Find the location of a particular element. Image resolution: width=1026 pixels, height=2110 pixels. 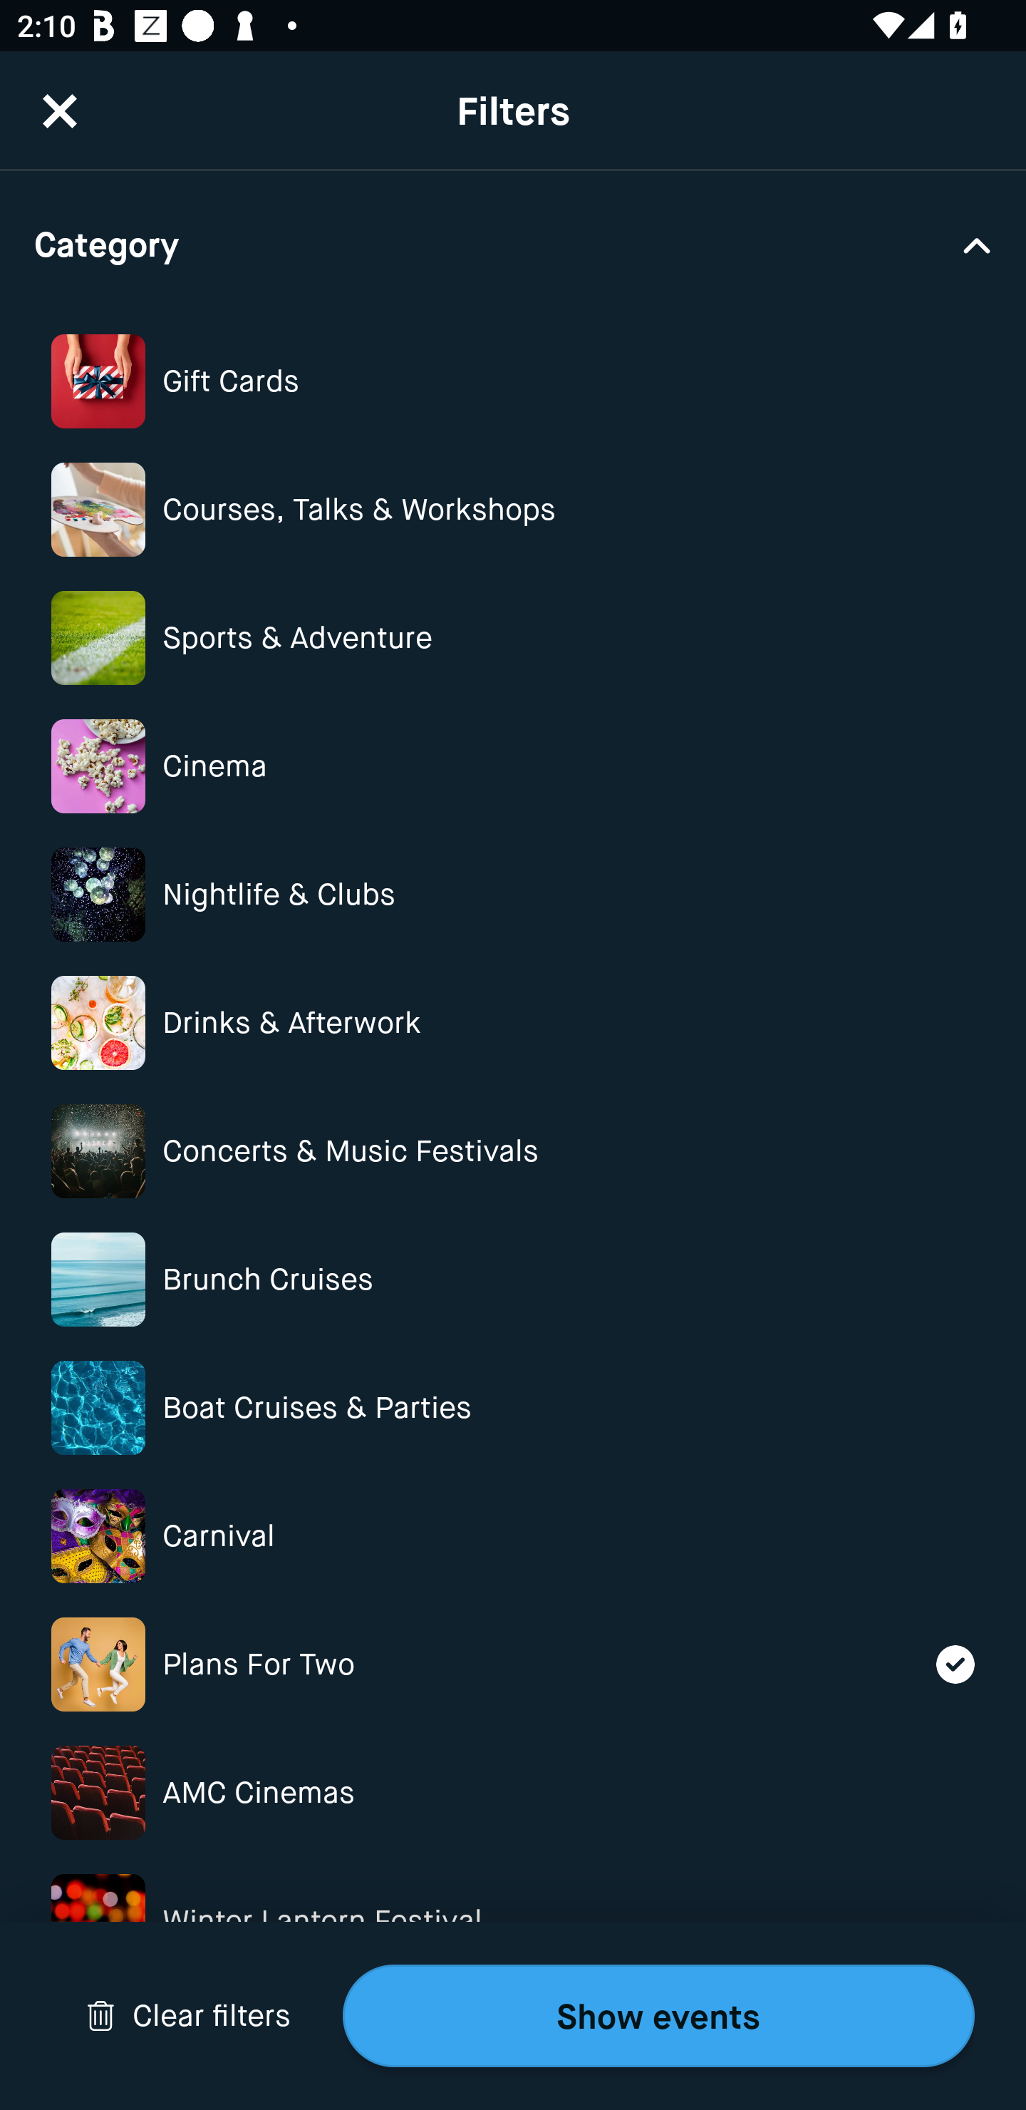

Category Drop Down Arrow is located at coordinates (513, 244).